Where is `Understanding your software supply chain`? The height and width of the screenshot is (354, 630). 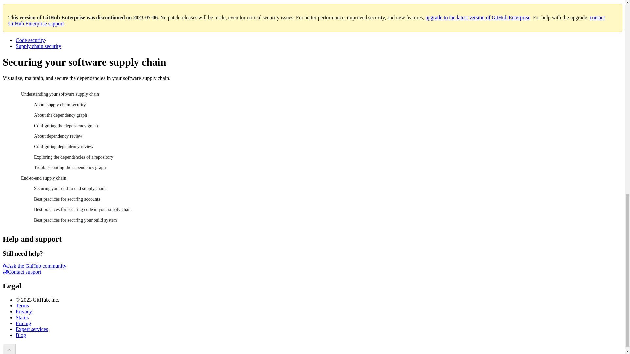 Understanding your software supply chain is located at coordinates (319, 94).